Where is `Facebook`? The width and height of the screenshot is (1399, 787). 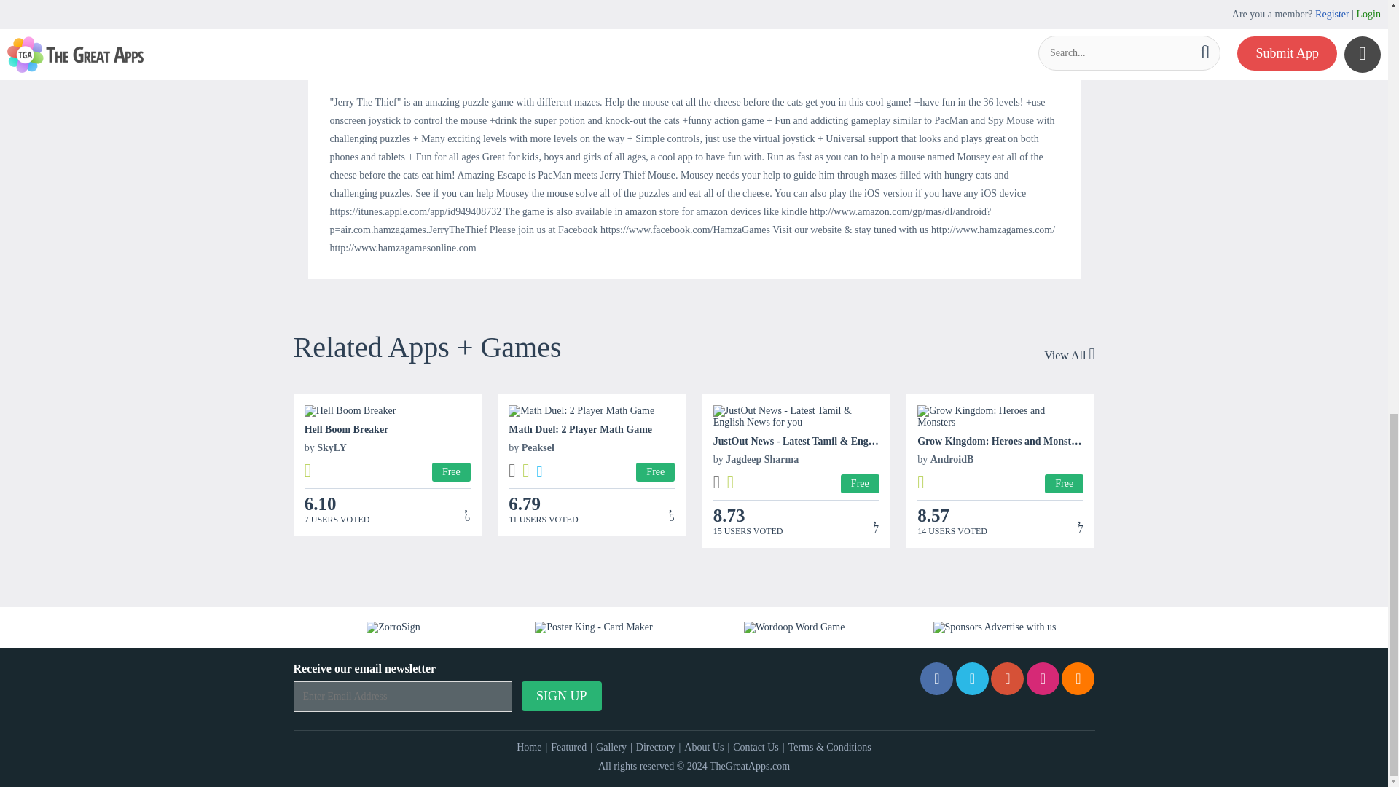 Facebook is located at coordinates (936, 678).